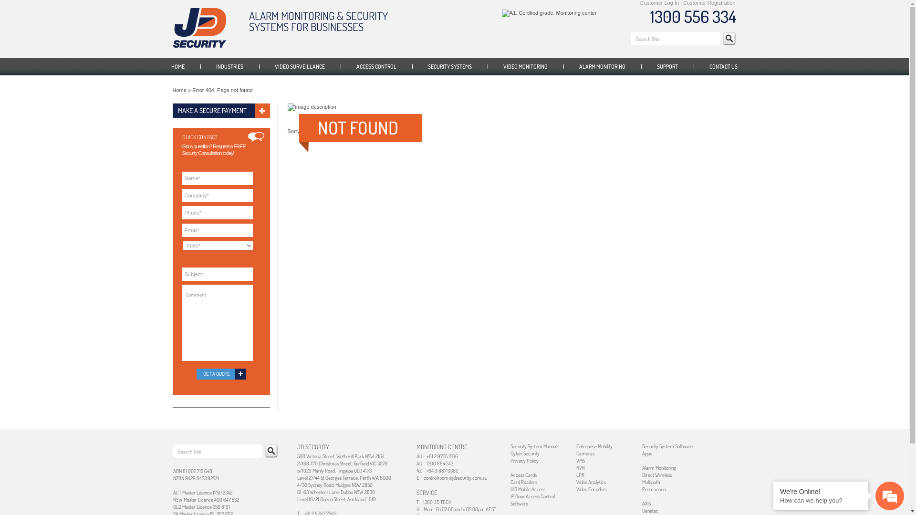 Image resolution: width=916 pixels, height=515 pixels. What do you see at coordinates (647, 453) in the screenshot?
I see `Apps` at bounding box center [647, 453].